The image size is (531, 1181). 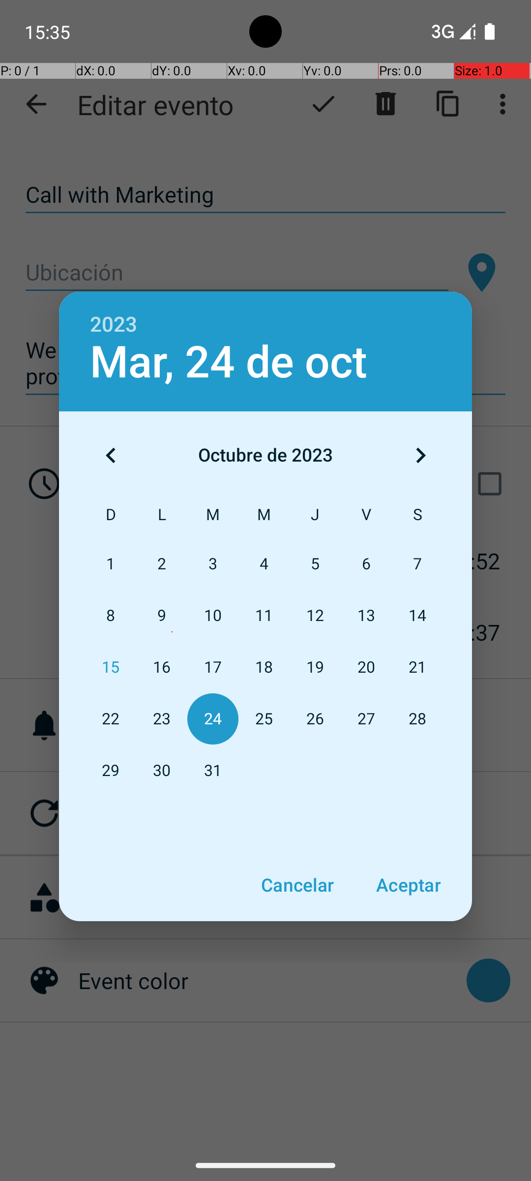 I want to click on Mar, 24 de oct, so click(x=229, y=362).